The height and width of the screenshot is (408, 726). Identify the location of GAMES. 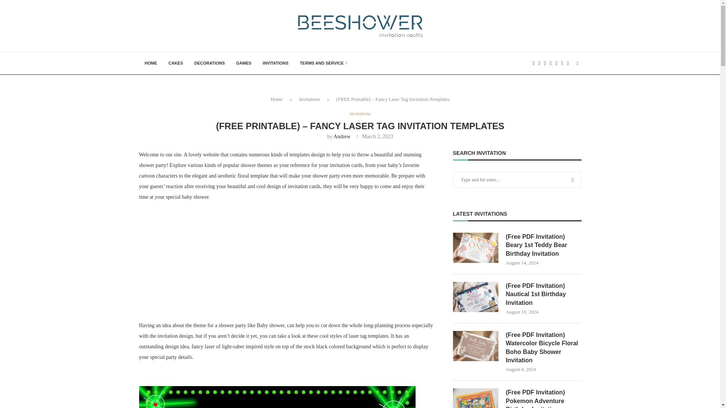
(244, 63).